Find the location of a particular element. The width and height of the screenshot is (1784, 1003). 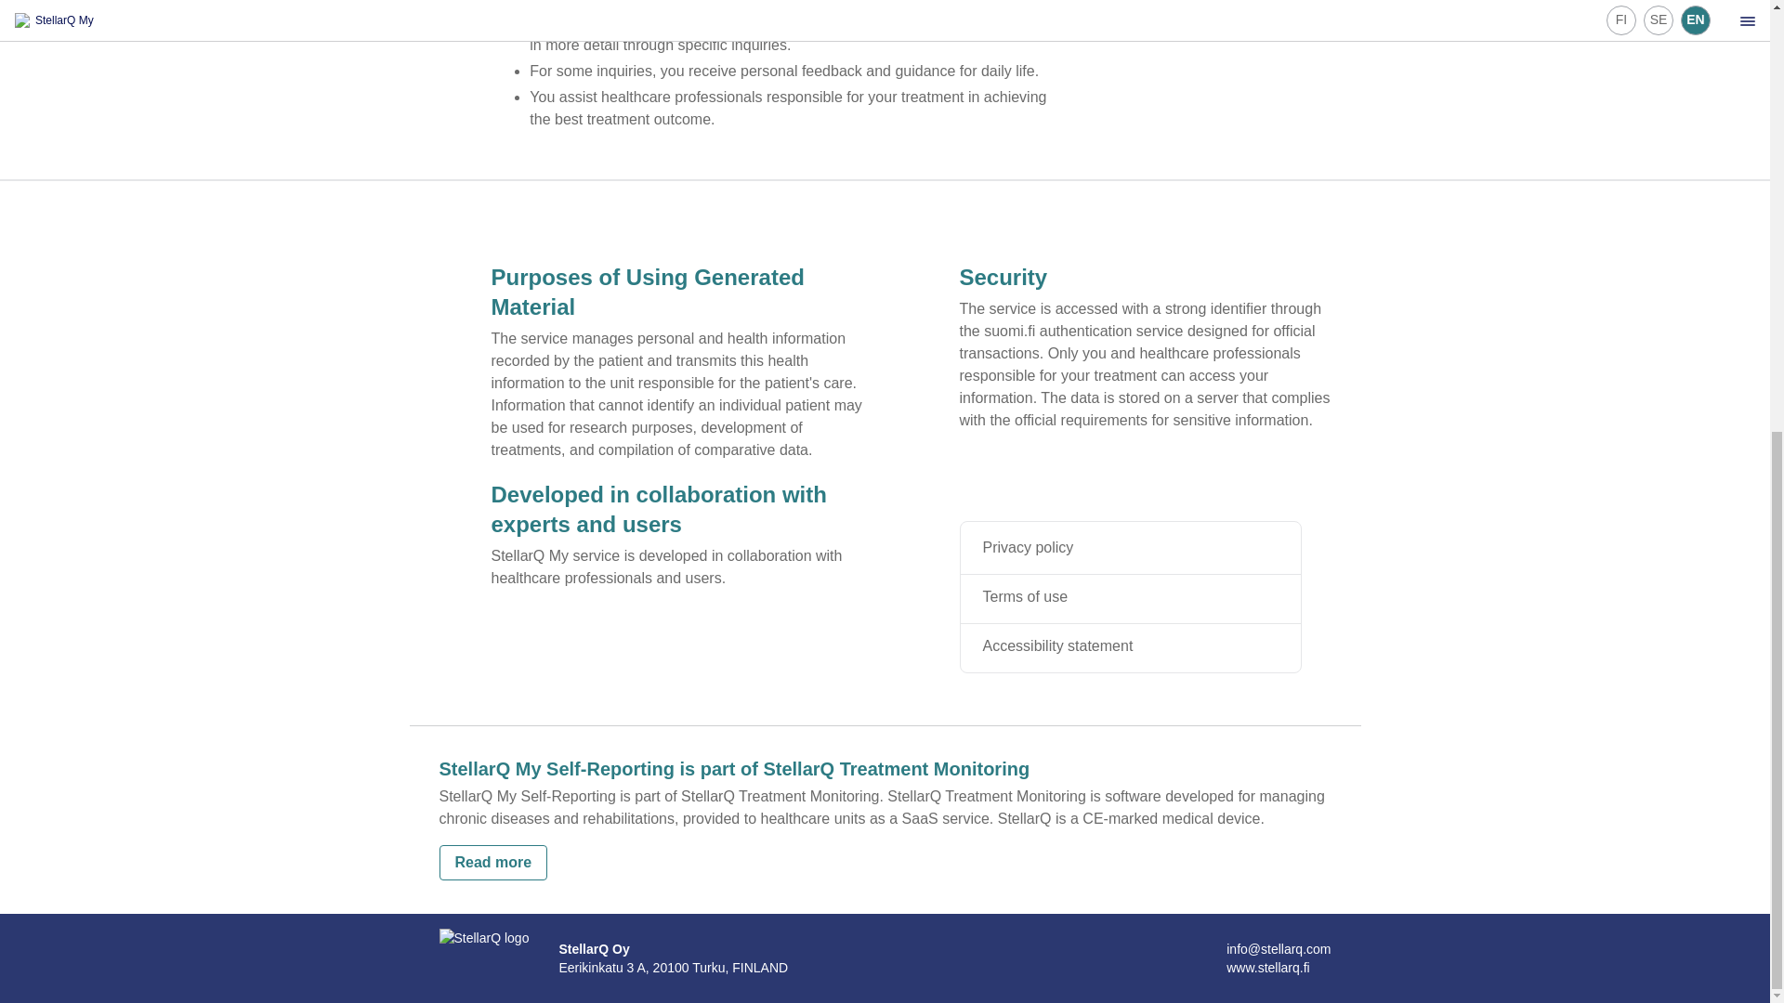

facts is located at coordinates (884, 808).